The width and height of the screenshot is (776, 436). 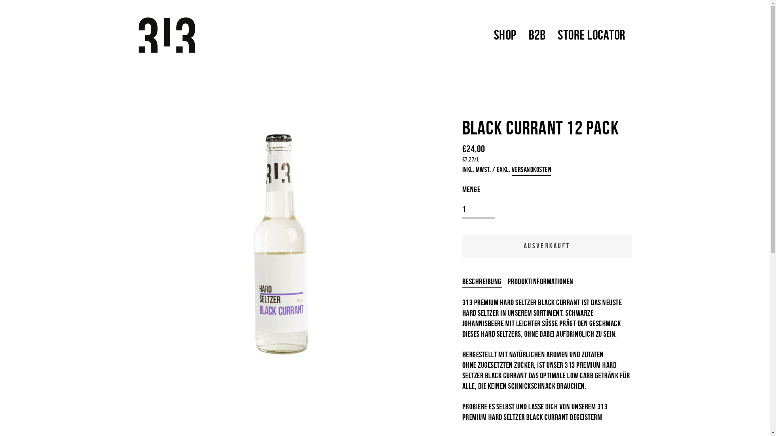 What do you see at coordinates (541, 280) in the screenshot?
I see `Produktinformationen` at bounding box center [541, 280].